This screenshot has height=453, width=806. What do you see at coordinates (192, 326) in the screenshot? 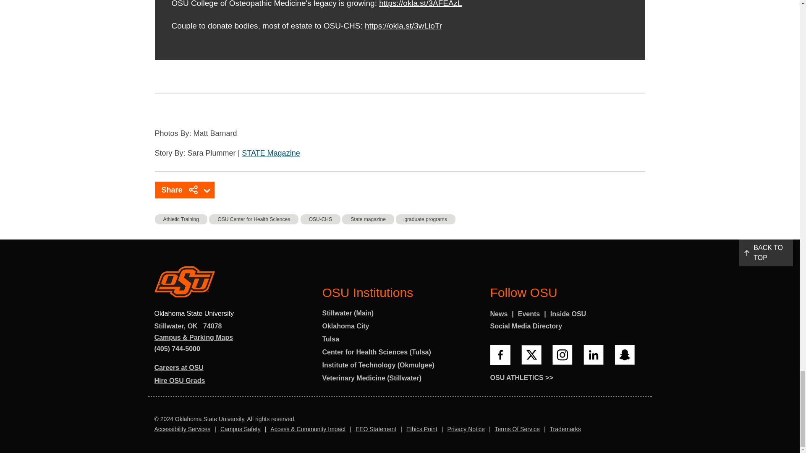
I see `Oklahoma` at bounding box center [192, 326].